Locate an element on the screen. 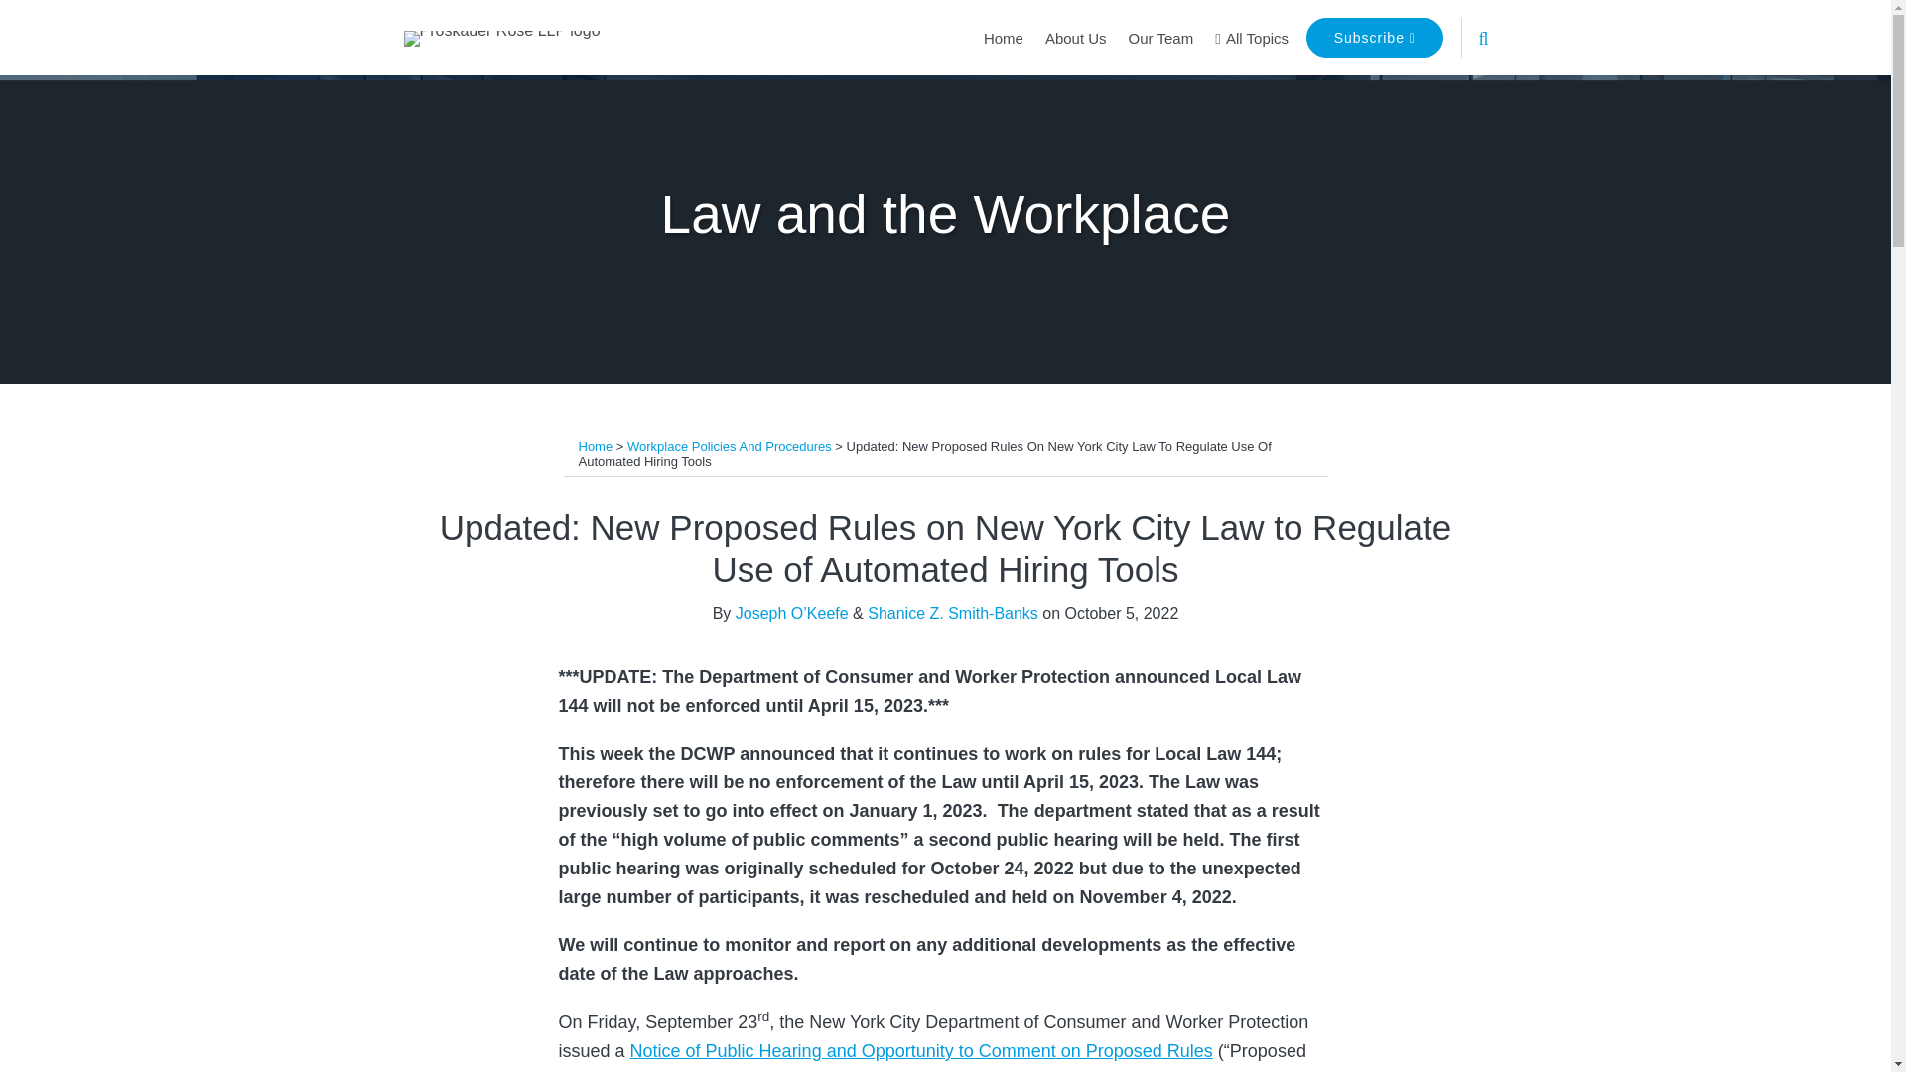 The image size is (1906, 1072). Our Team is located at coordinates (1161, 38).